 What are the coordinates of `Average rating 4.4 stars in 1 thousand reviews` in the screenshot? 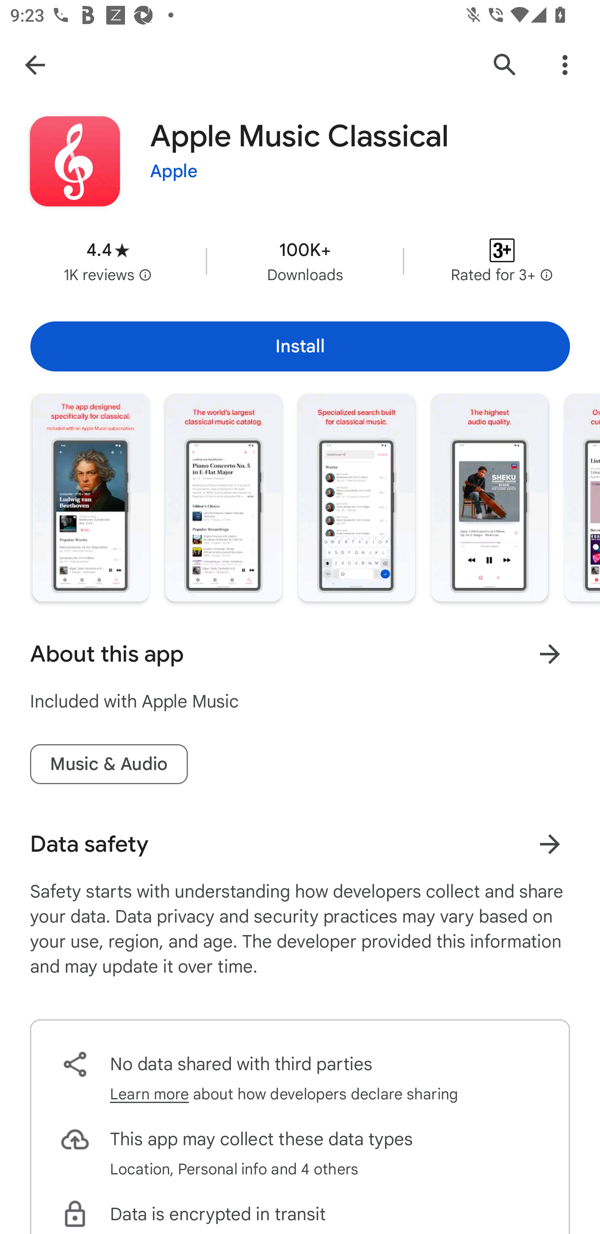 It's located at (108, 261).